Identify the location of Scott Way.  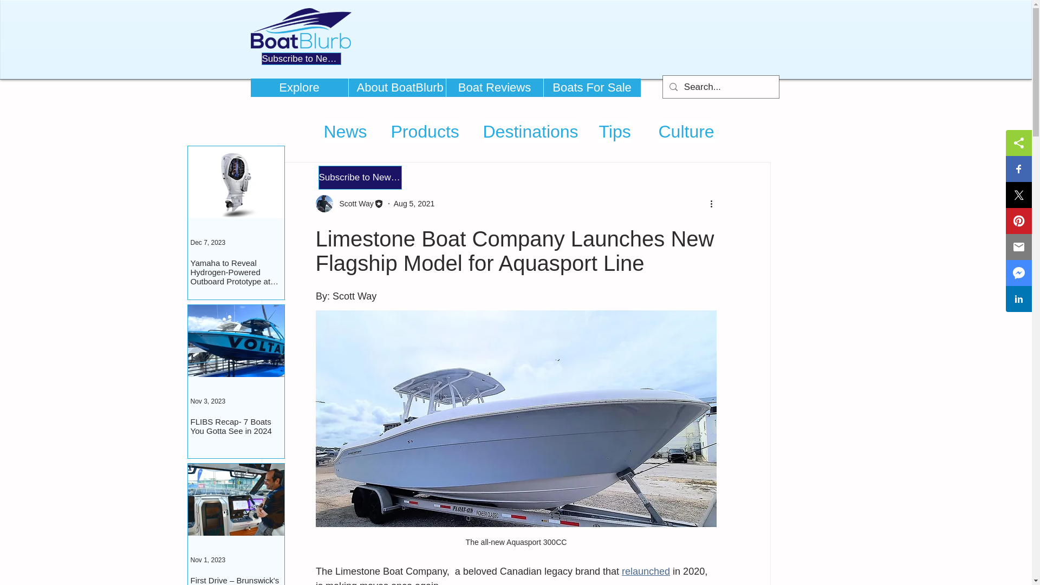
(353, 204).